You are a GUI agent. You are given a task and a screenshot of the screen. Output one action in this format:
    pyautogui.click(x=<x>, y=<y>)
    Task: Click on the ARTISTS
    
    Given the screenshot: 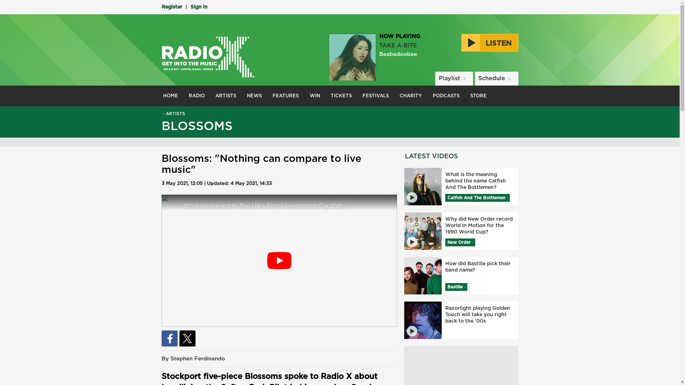 What is the action you would take?
    pyautogui.click(x=173, y=114)
    